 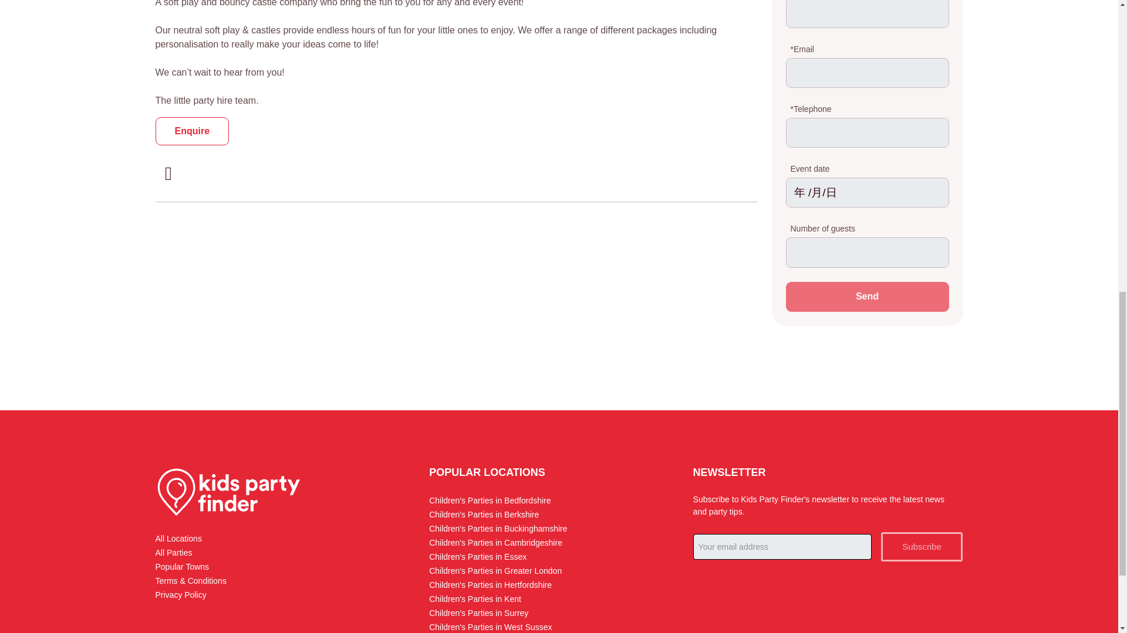 What do you see at coordinates (491, 585) in the screenshot?
I see `Children's Parties in Hertfordshire` at bounding box center [491, 585].